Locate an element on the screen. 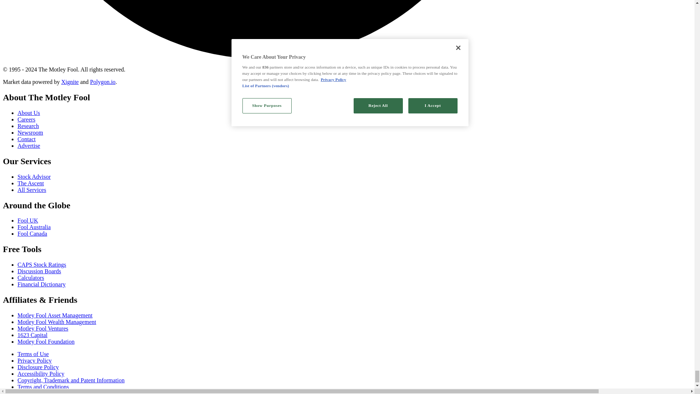 This screenshot has height=394, width=700. Terms and Conditions is located at coordinates (43, 387).